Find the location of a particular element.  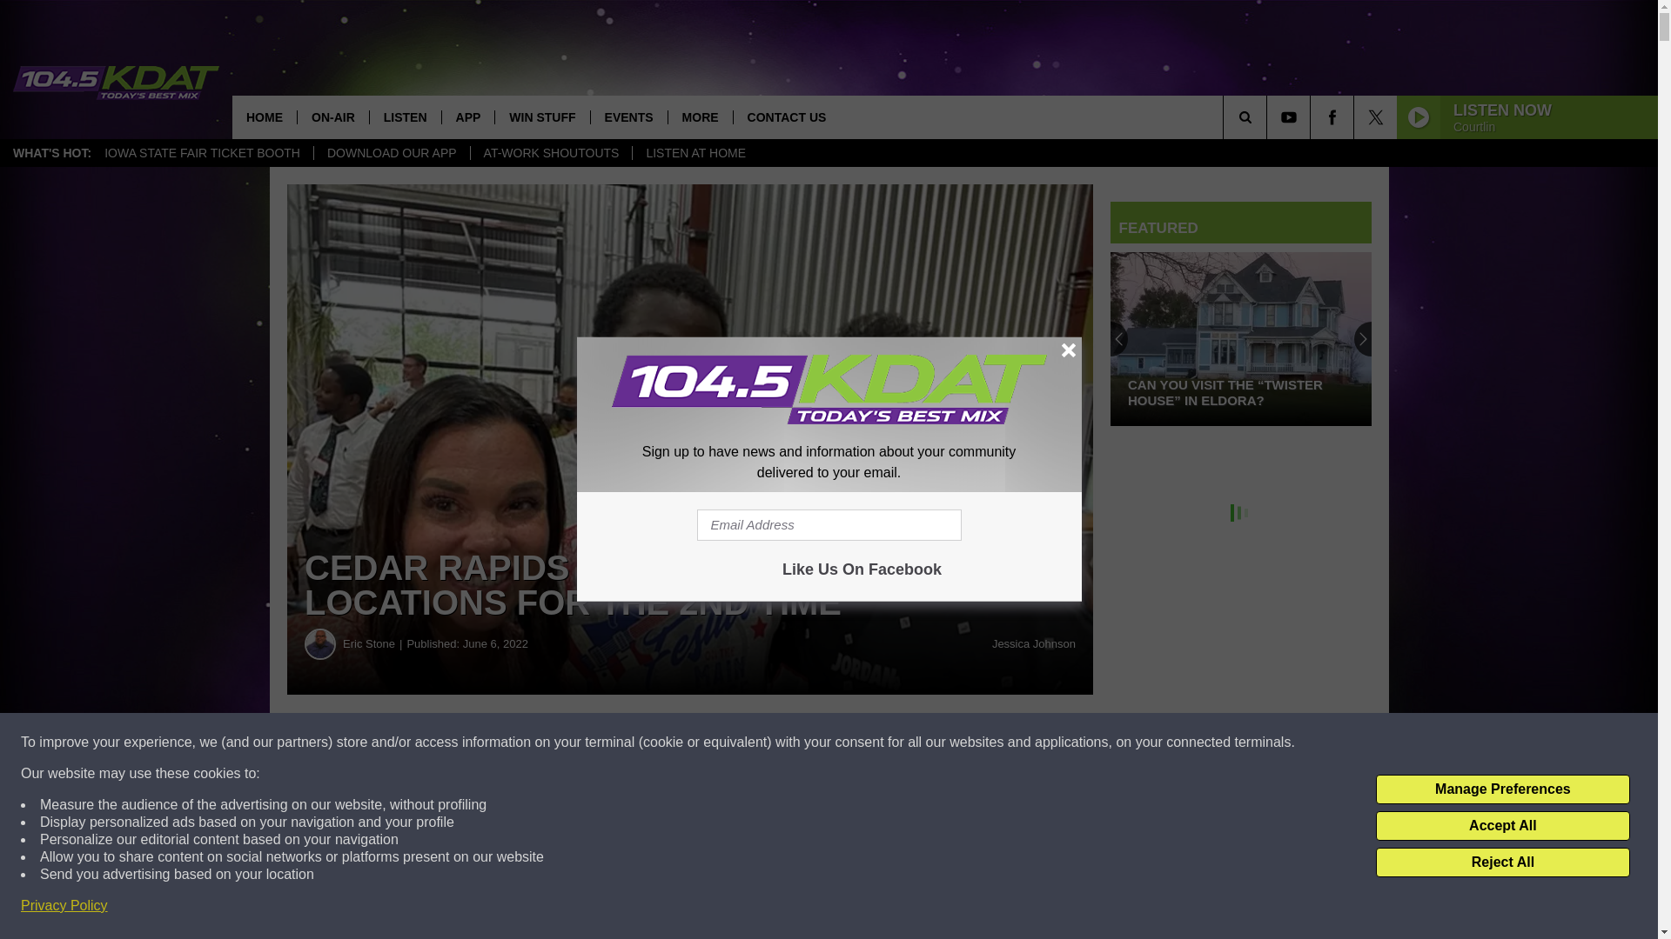

SEARCH is located at coordinates (1269, 117).